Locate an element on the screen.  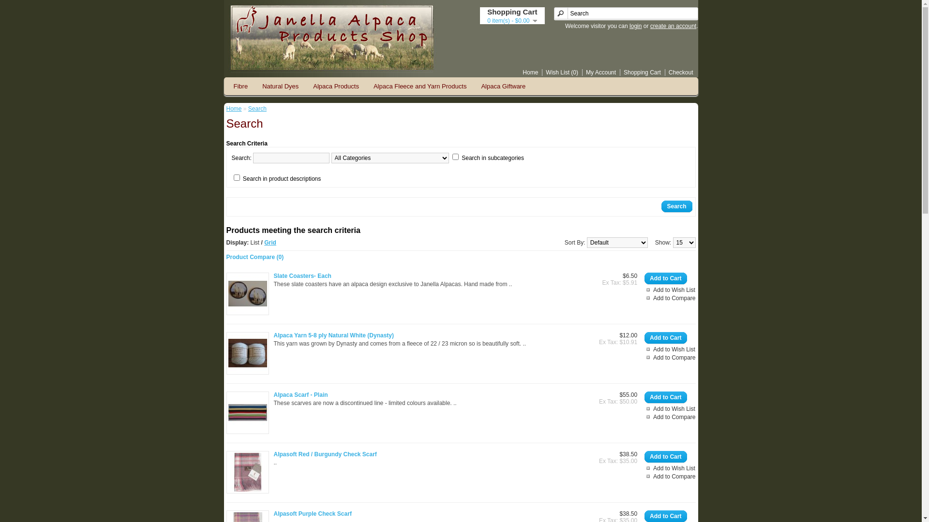
Add to Compare is located at coordinates (670, 358).